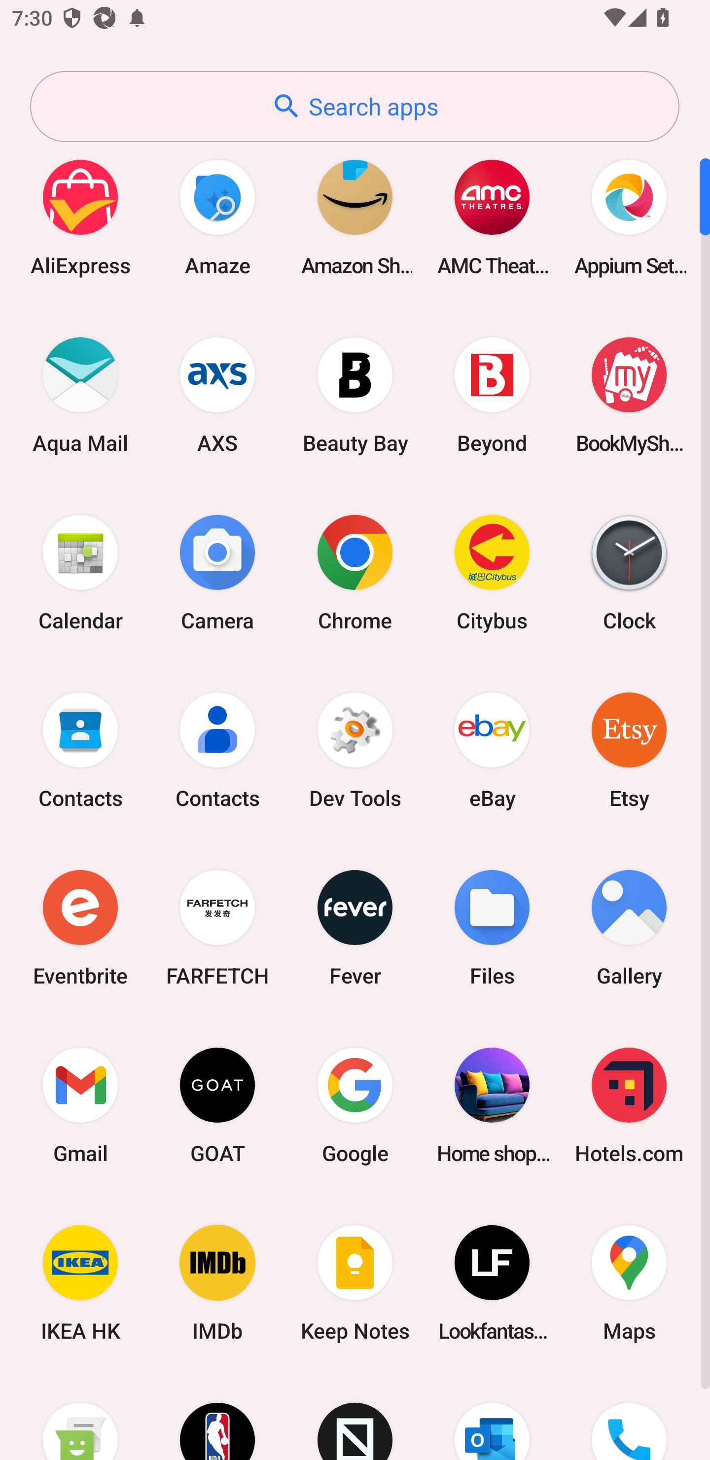 The width and height of the screenshot is (710, 1460). What do you see at coordinates (629, 572) in the screenshot?
I see `Clock` at bounding box center [629, 572].